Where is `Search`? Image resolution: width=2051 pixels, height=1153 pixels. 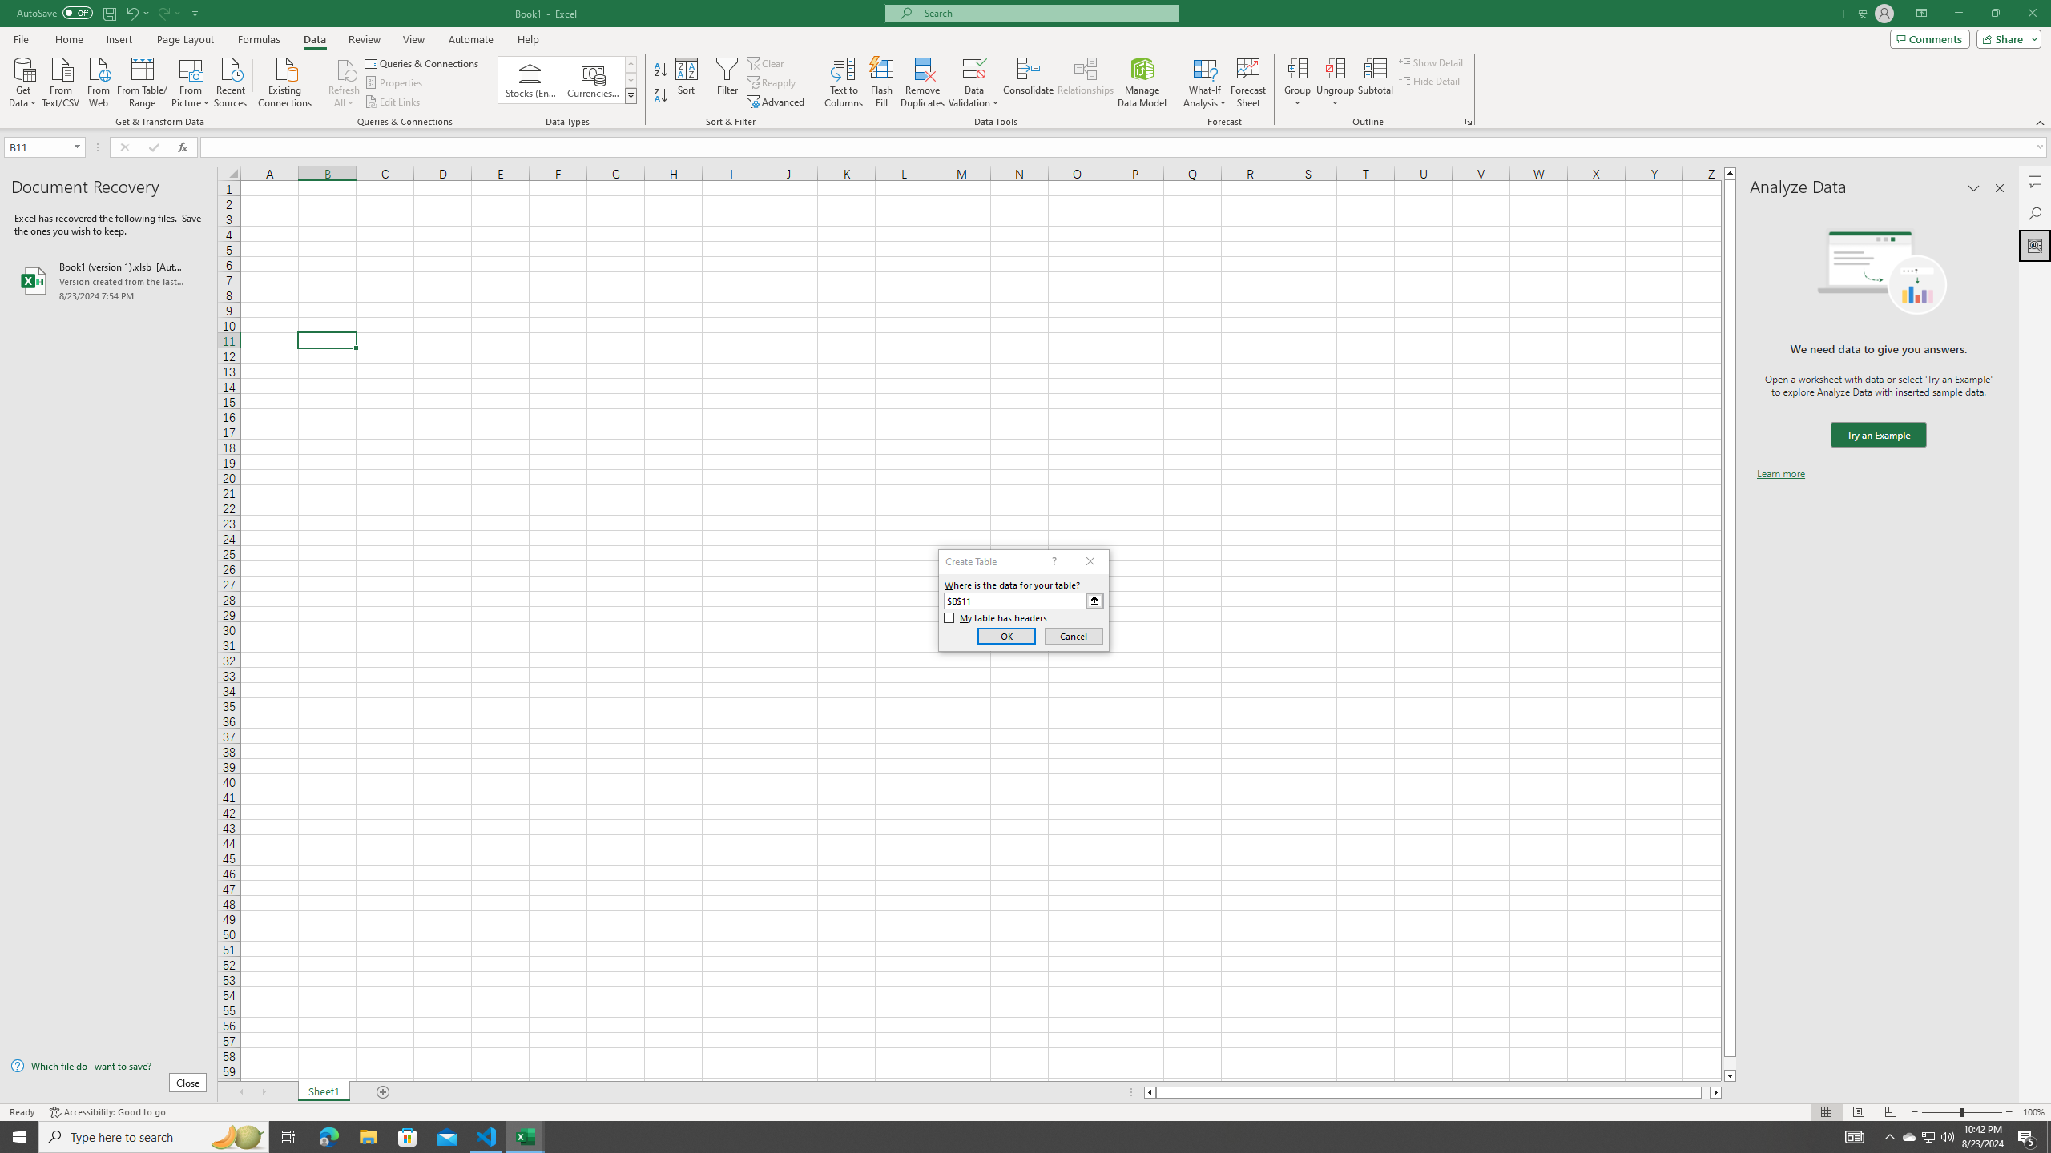
Search is located at coordinates (2035, 213).